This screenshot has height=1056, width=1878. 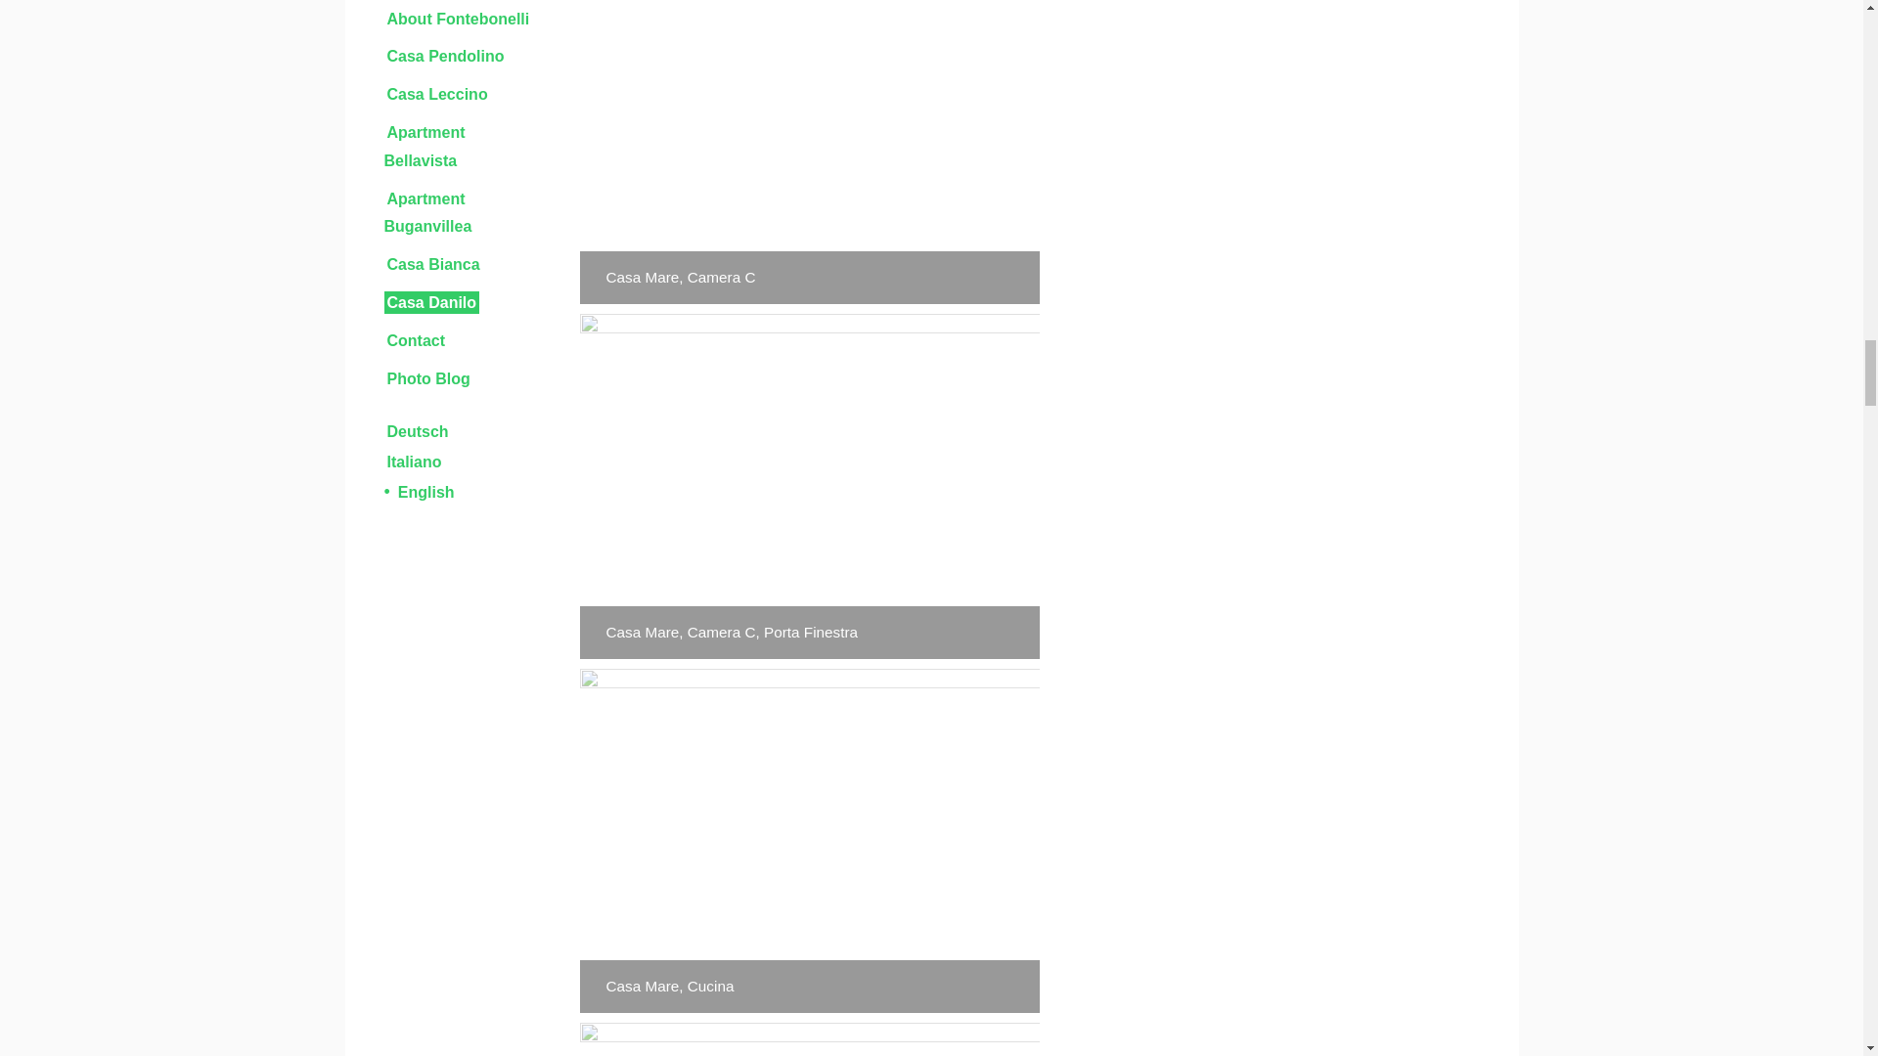 I want to click on Casa Mare, Camera C, so click(x=808, y=153).